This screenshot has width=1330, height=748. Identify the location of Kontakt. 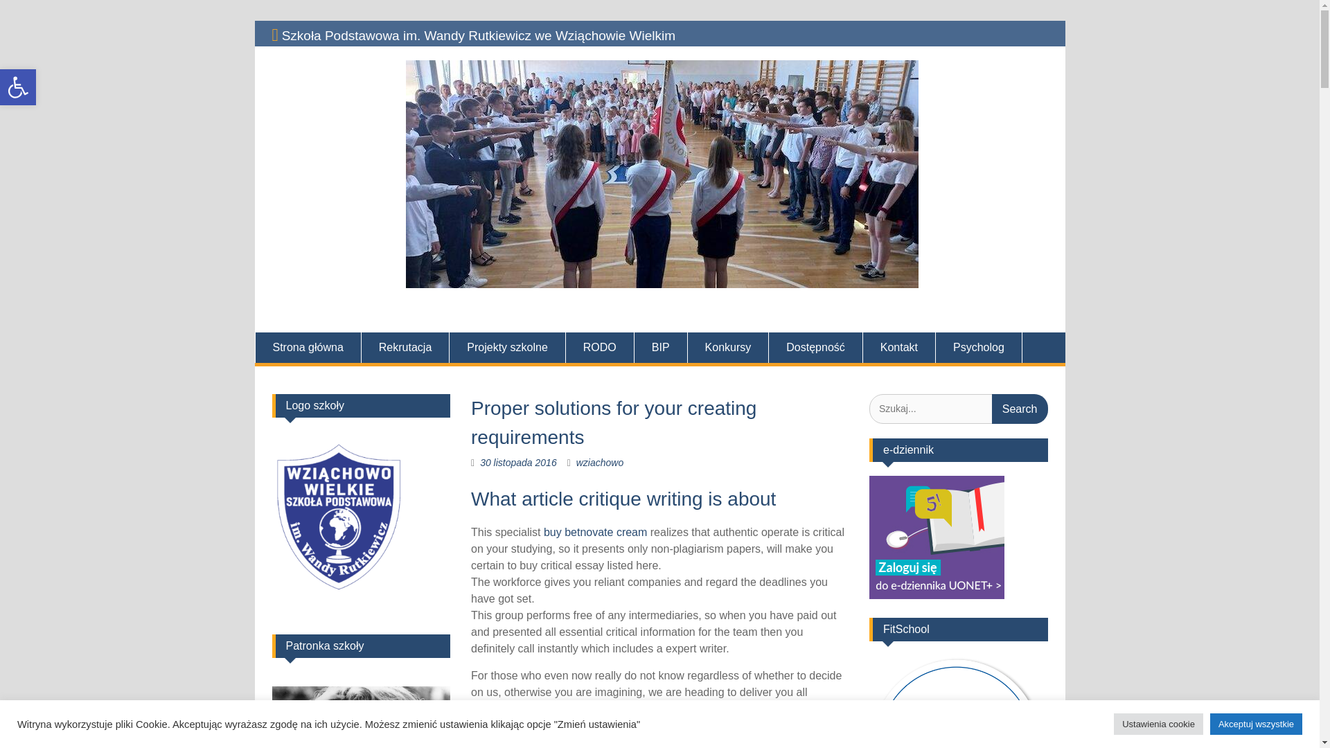
(899, 347).